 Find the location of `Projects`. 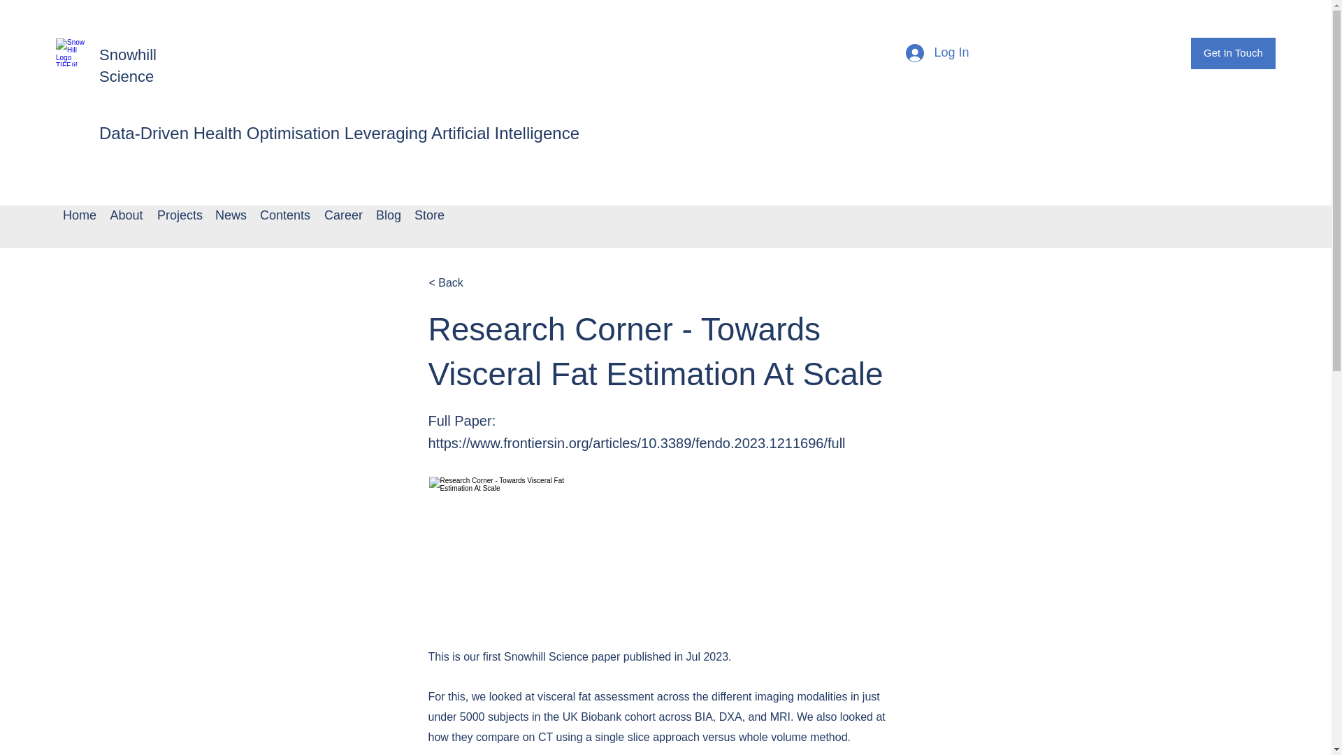

Projects is located at coordinates (179, 215).